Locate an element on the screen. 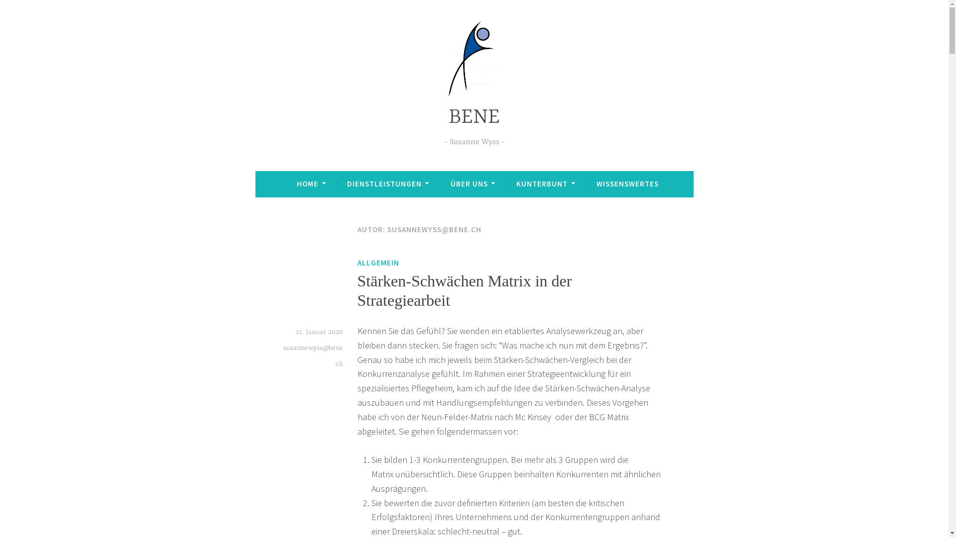 The image size is (956, 537). HOME is located at coordinates (311, 184).